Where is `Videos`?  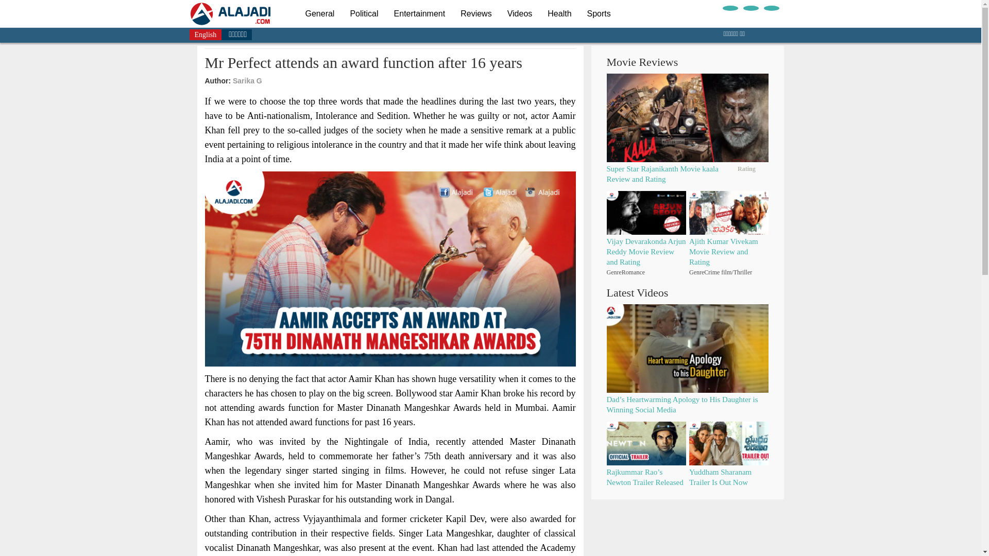 Videos is located at coordinates (519, 13).